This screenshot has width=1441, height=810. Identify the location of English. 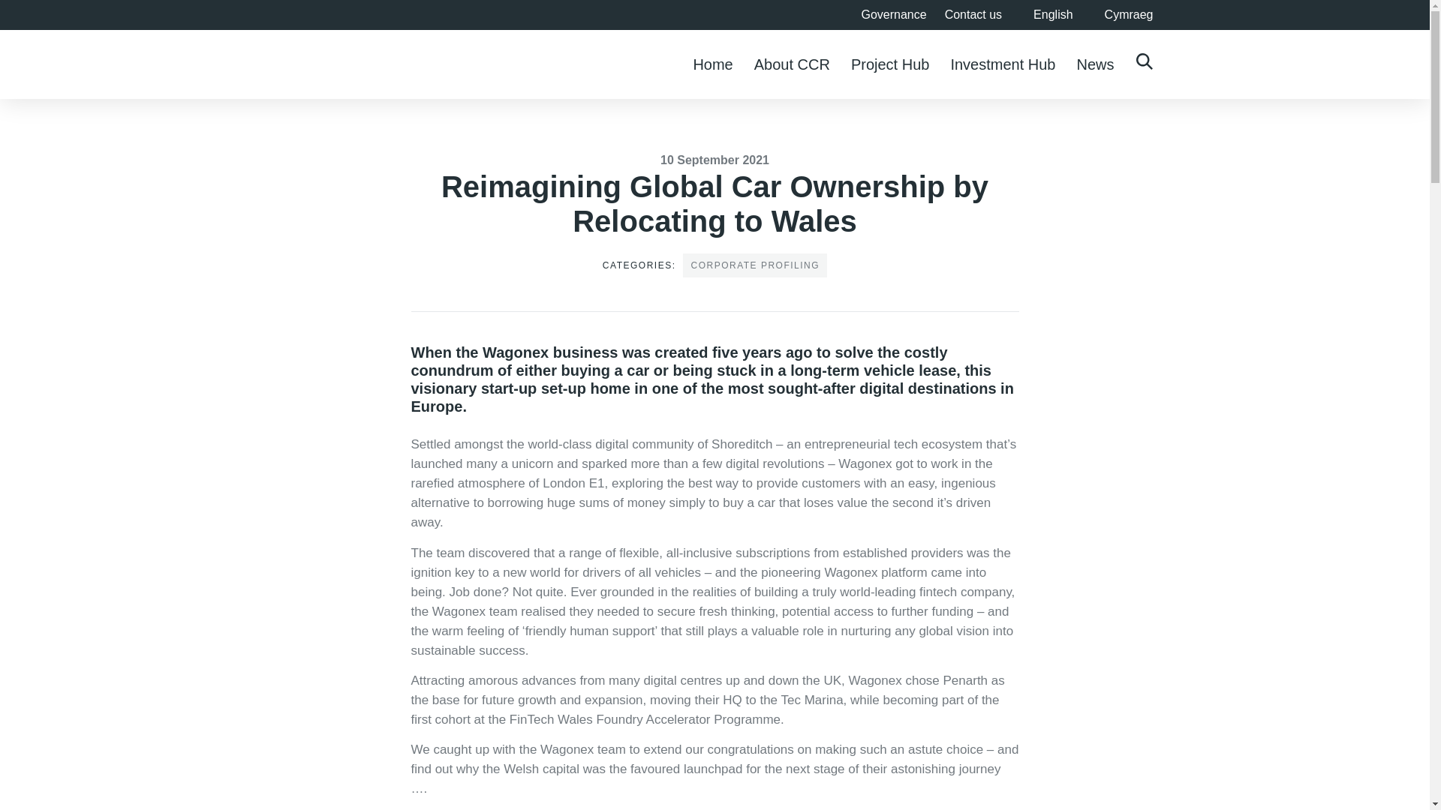
(1046, 15).